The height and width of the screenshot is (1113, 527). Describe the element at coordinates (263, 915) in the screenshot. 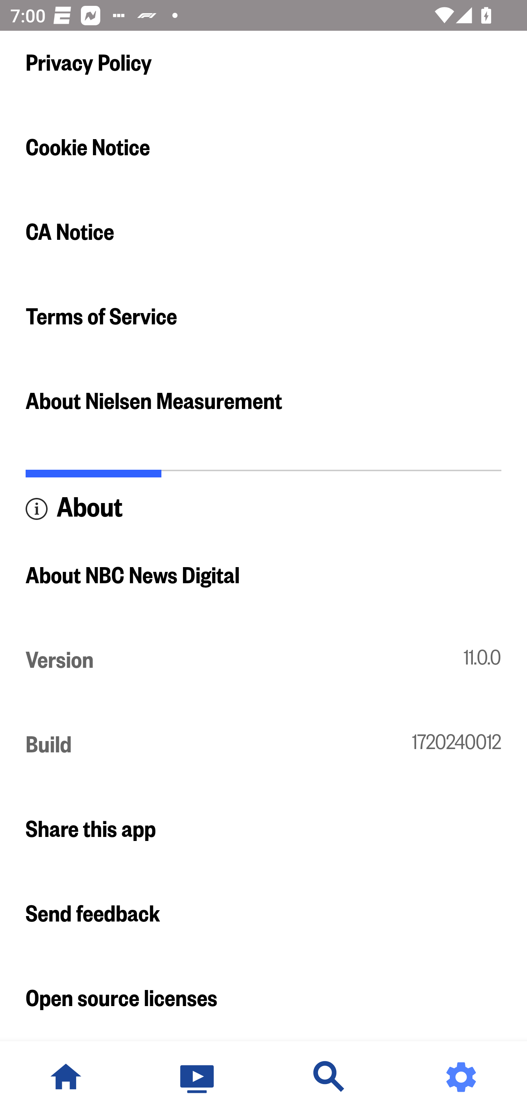

I see `Send feedback` at that location.